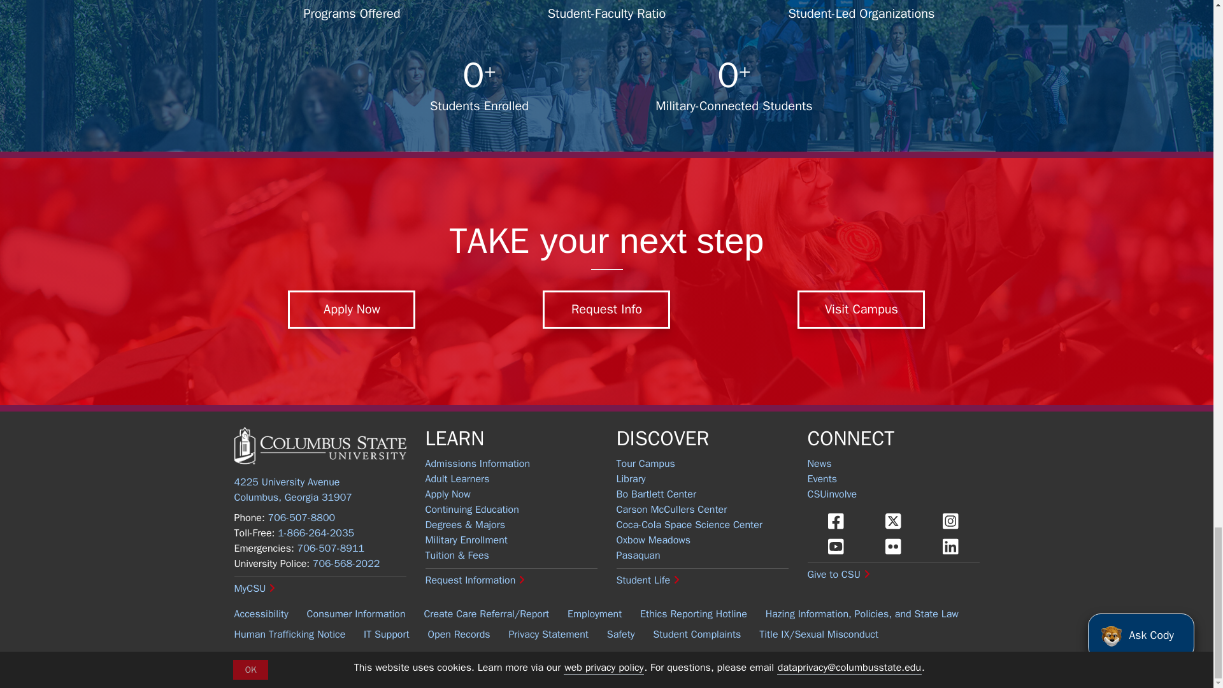 This screenshot has width=1223, height=688. I want to click on Google Maps, so click(293, 489).